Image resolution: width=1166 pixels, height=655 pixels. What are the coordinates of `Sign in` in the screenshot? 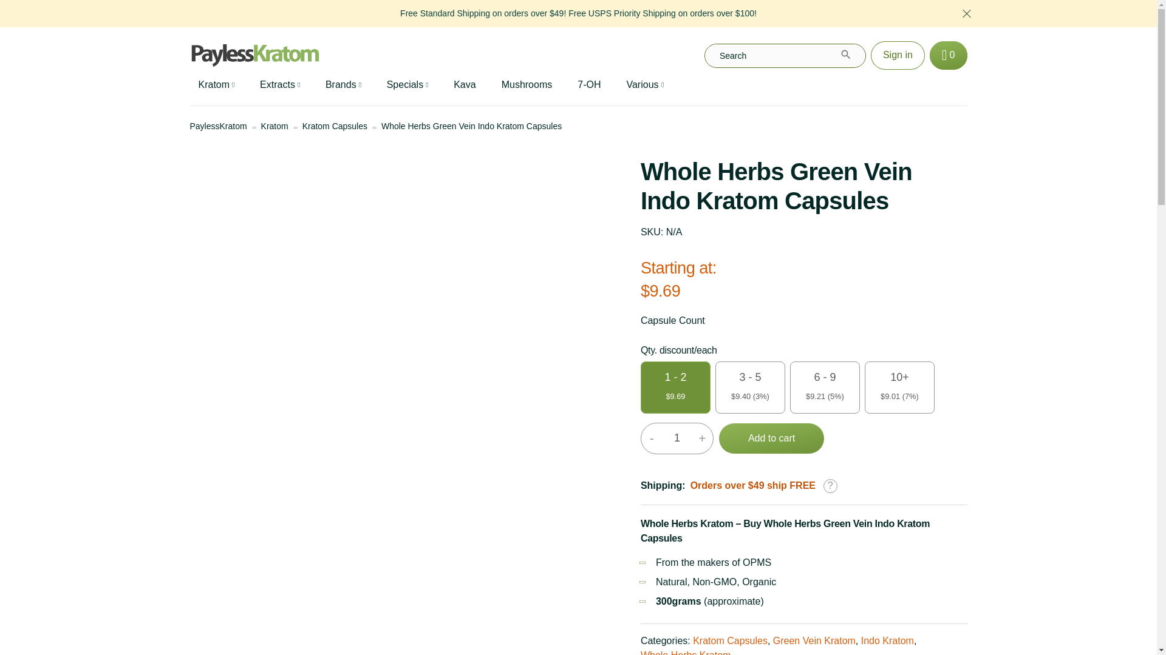 It's located at (898, 55).